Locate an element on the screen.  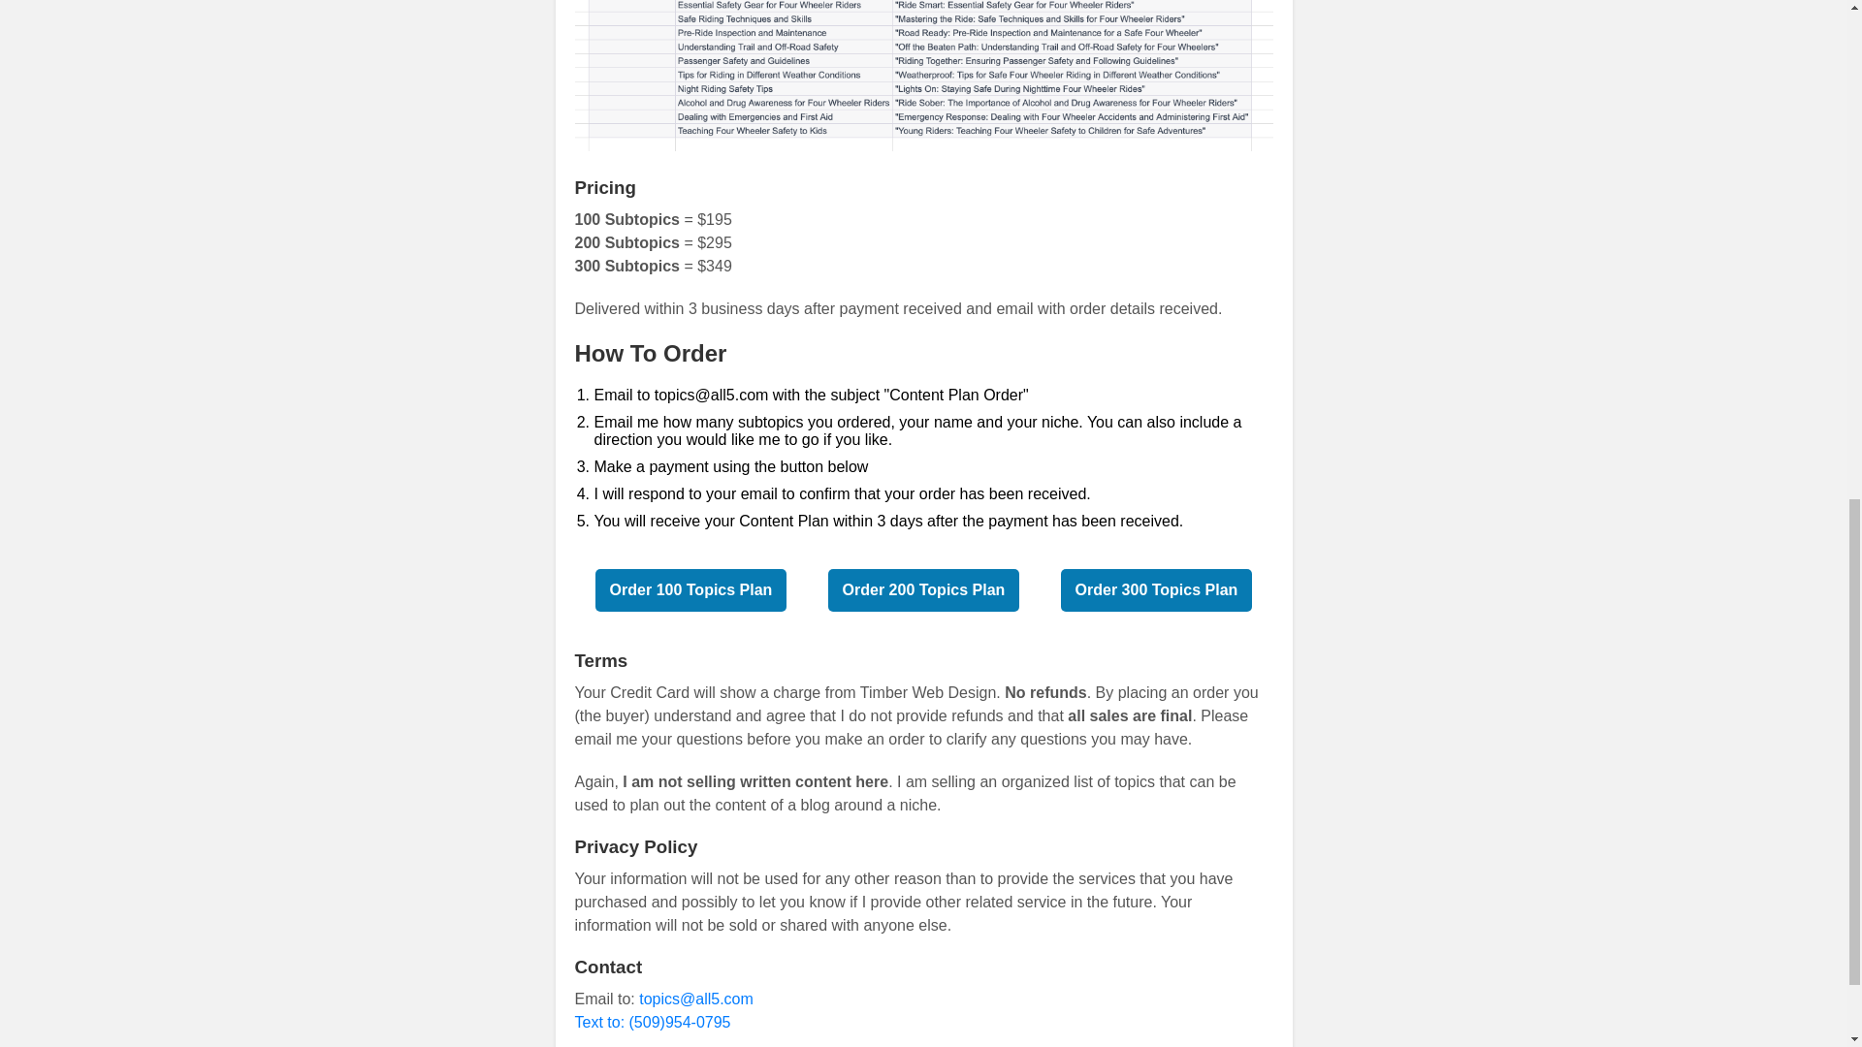
Order 300 Topics Plan is located at coordinates (1157, 589).